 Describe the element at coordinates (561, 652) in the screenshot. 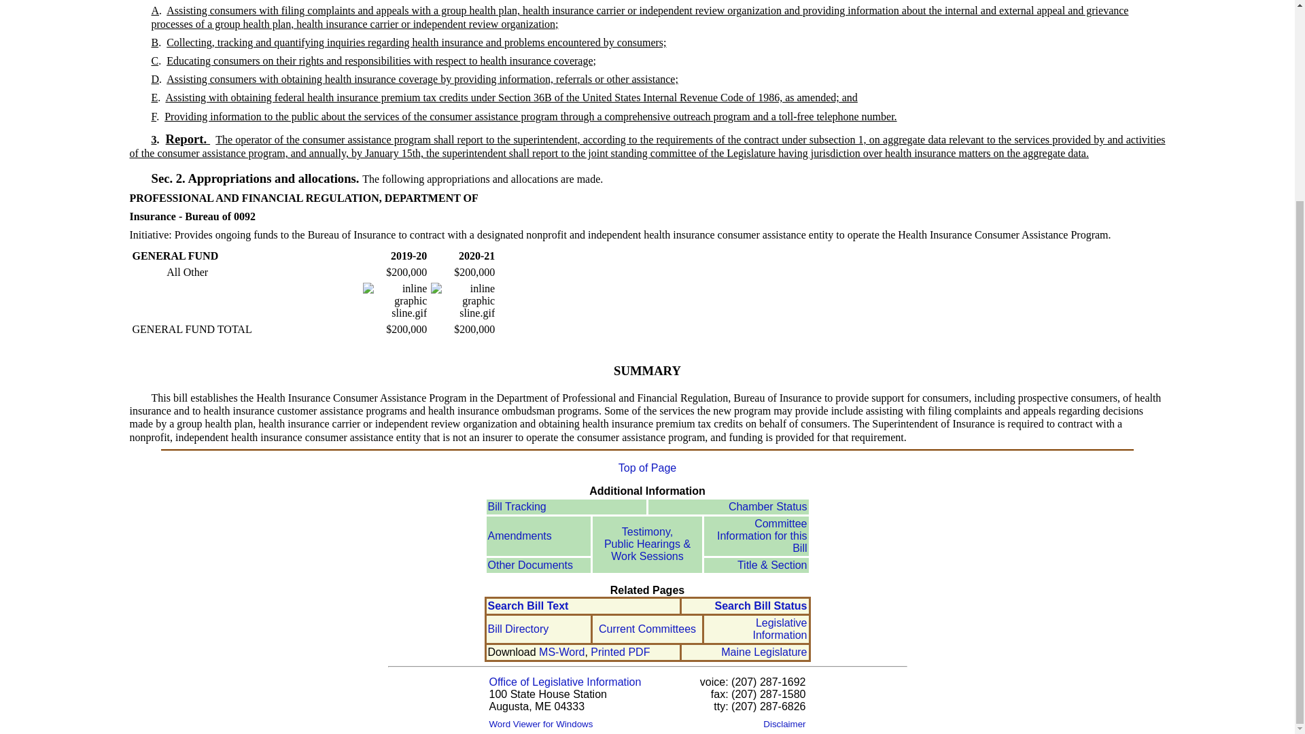

I see `MS-Word` at that location.